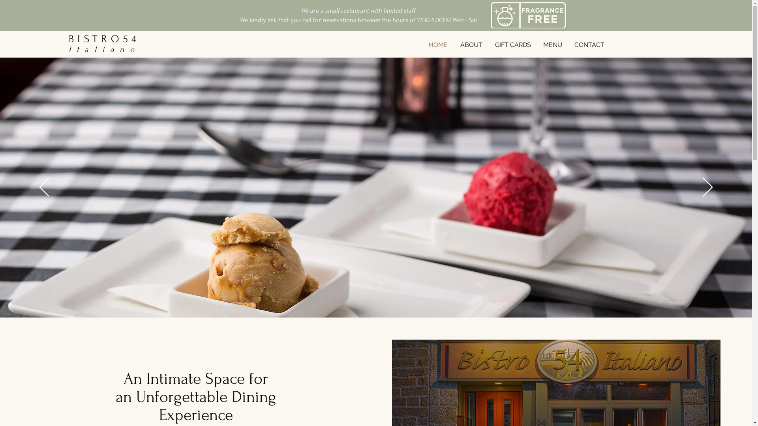 This screenshot has height=426, width=758. What do you see at coordinates (512, 45) in the screenshot?
I see `GIFT CARDS` at bounding box center [512, 45].